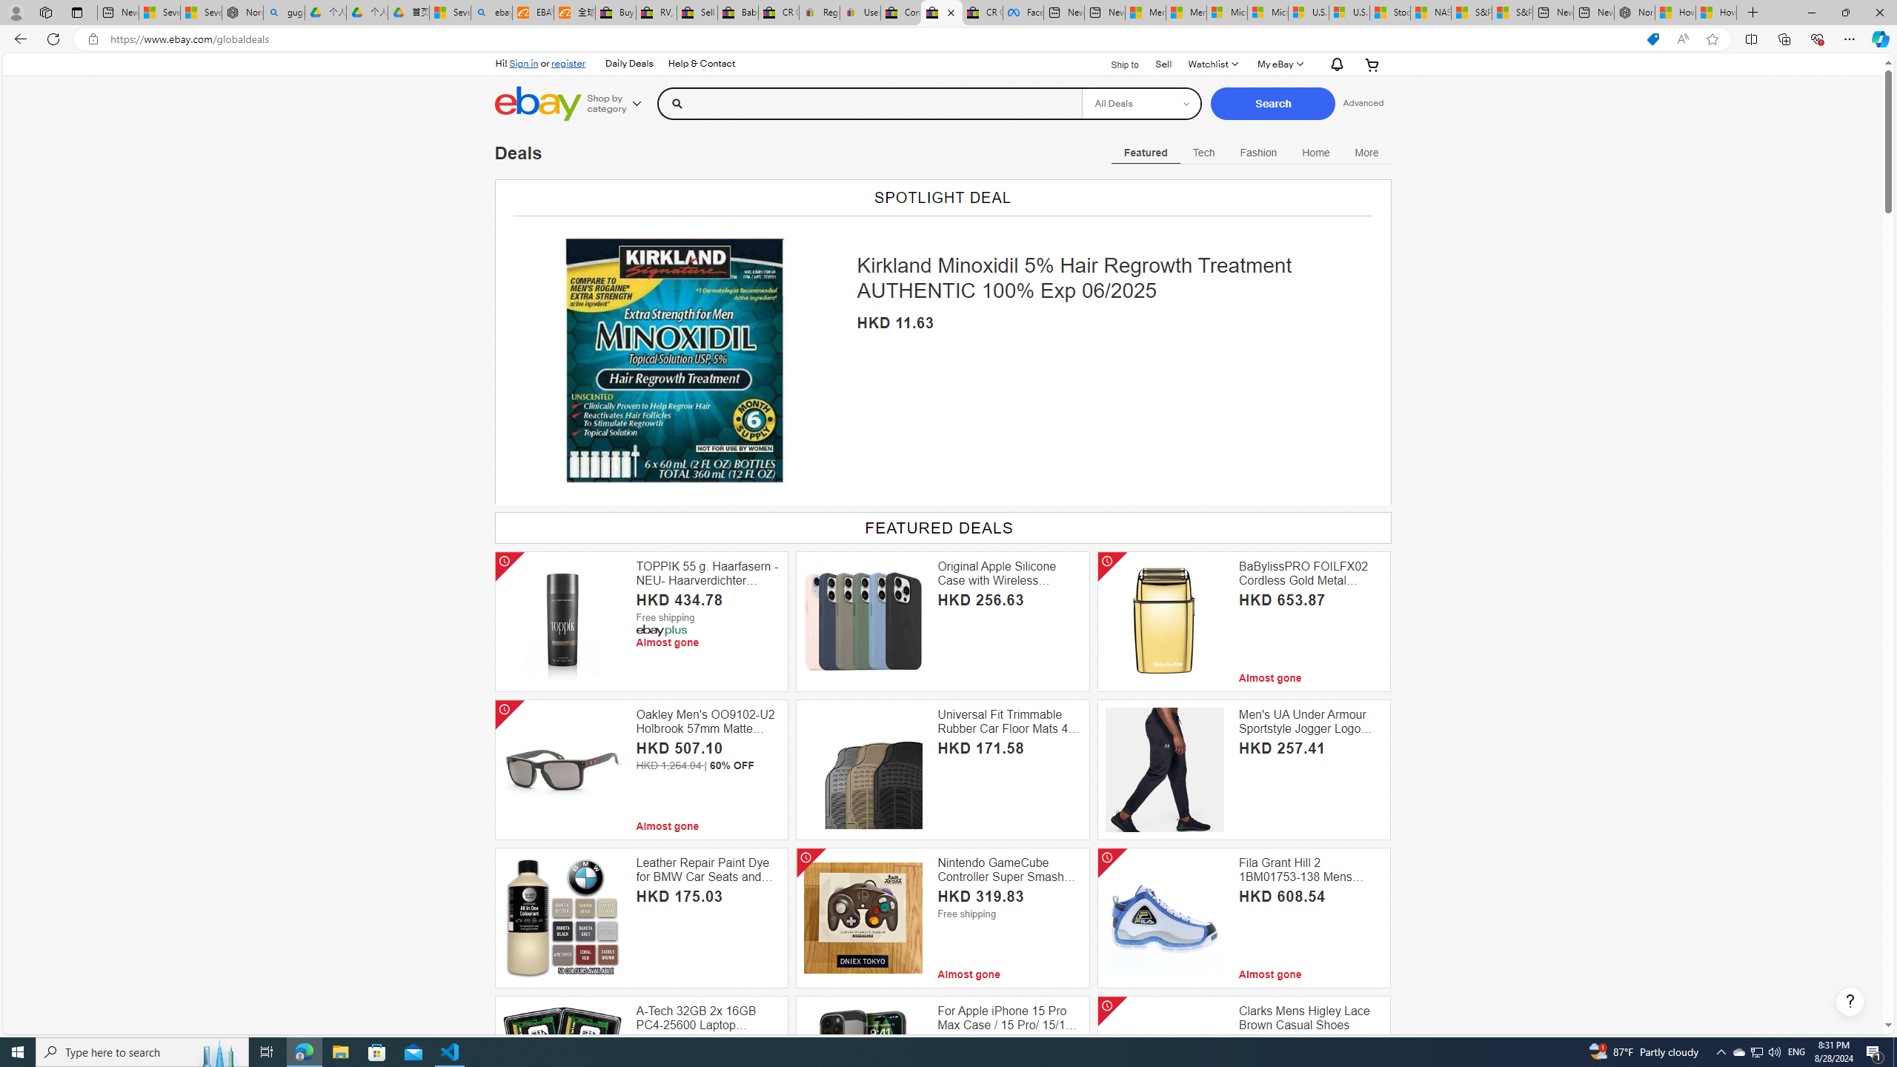  Describe the element at coordinates (860, 13) in the screenshot. I see `User Privacy Notice | eBay` at that location.